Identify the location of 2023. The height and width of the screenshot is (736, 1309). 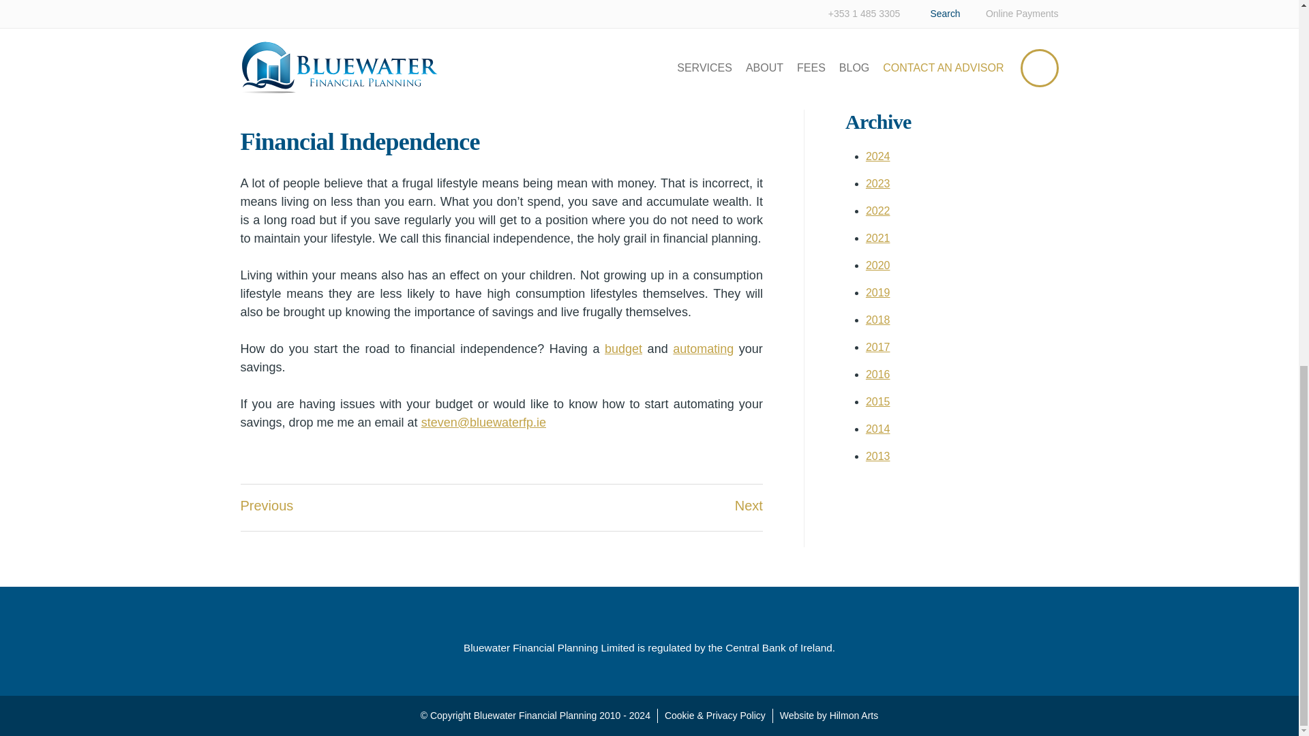
(877, 183).